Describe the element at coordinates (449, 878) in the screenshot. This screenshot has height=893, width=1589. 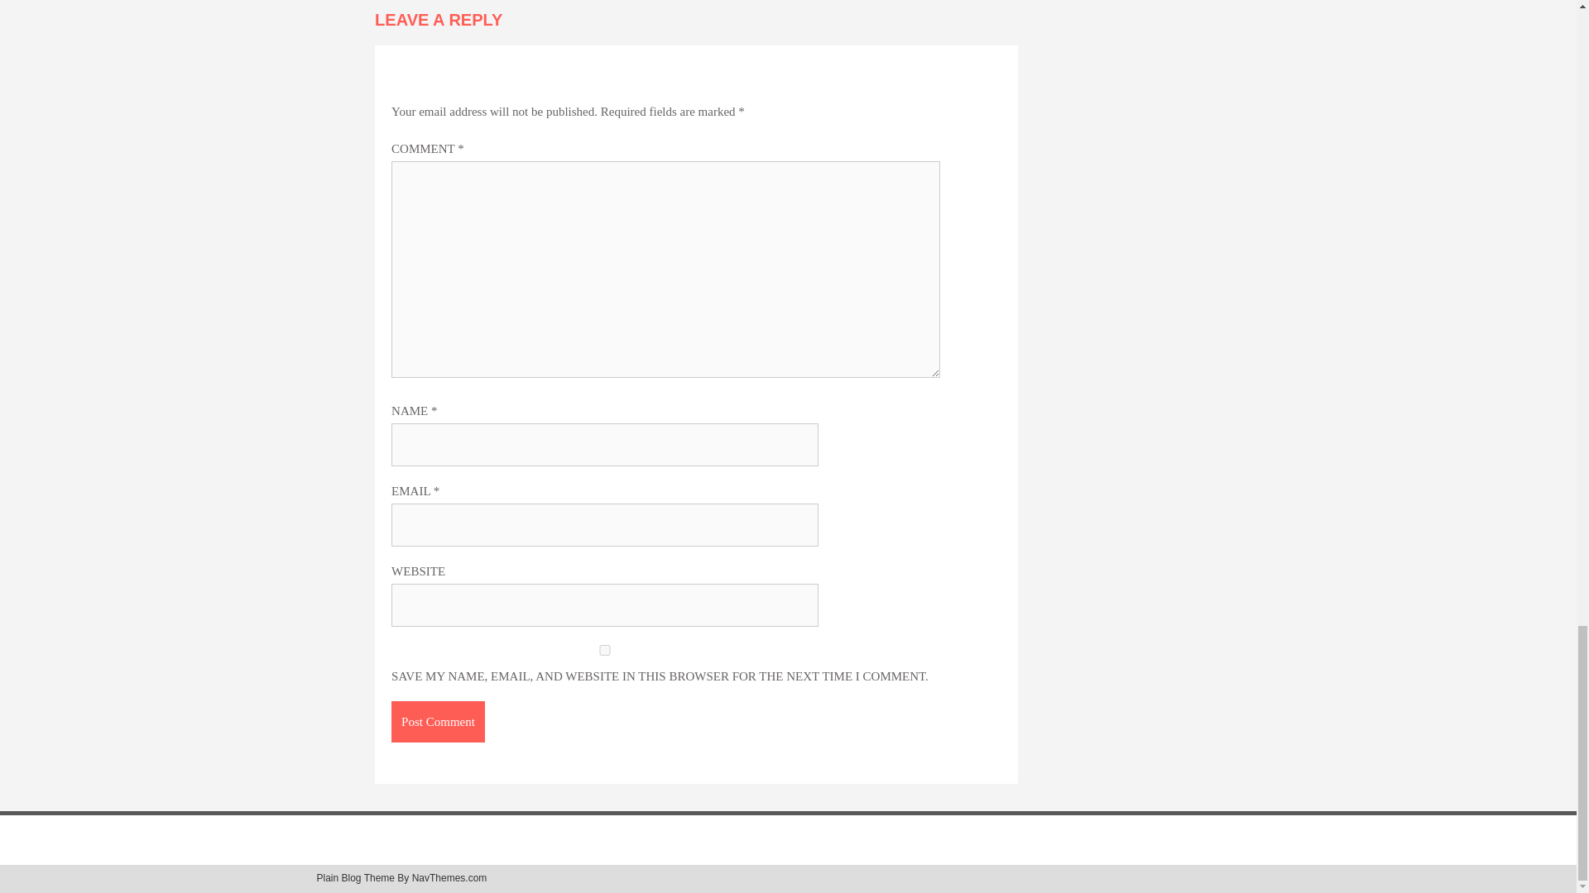
I see `NavThemes.com` at that location.